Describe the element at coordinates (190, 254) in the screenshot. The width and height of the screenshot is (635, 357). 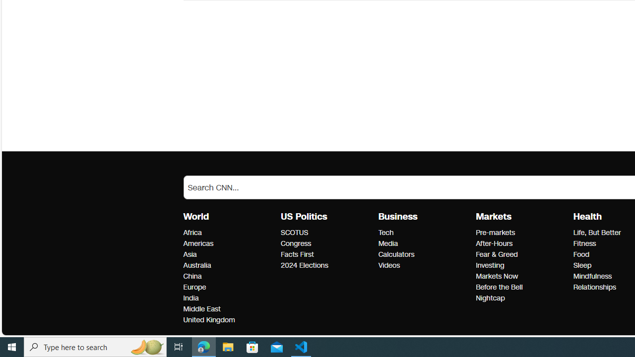
I see `World Asia` at that location.